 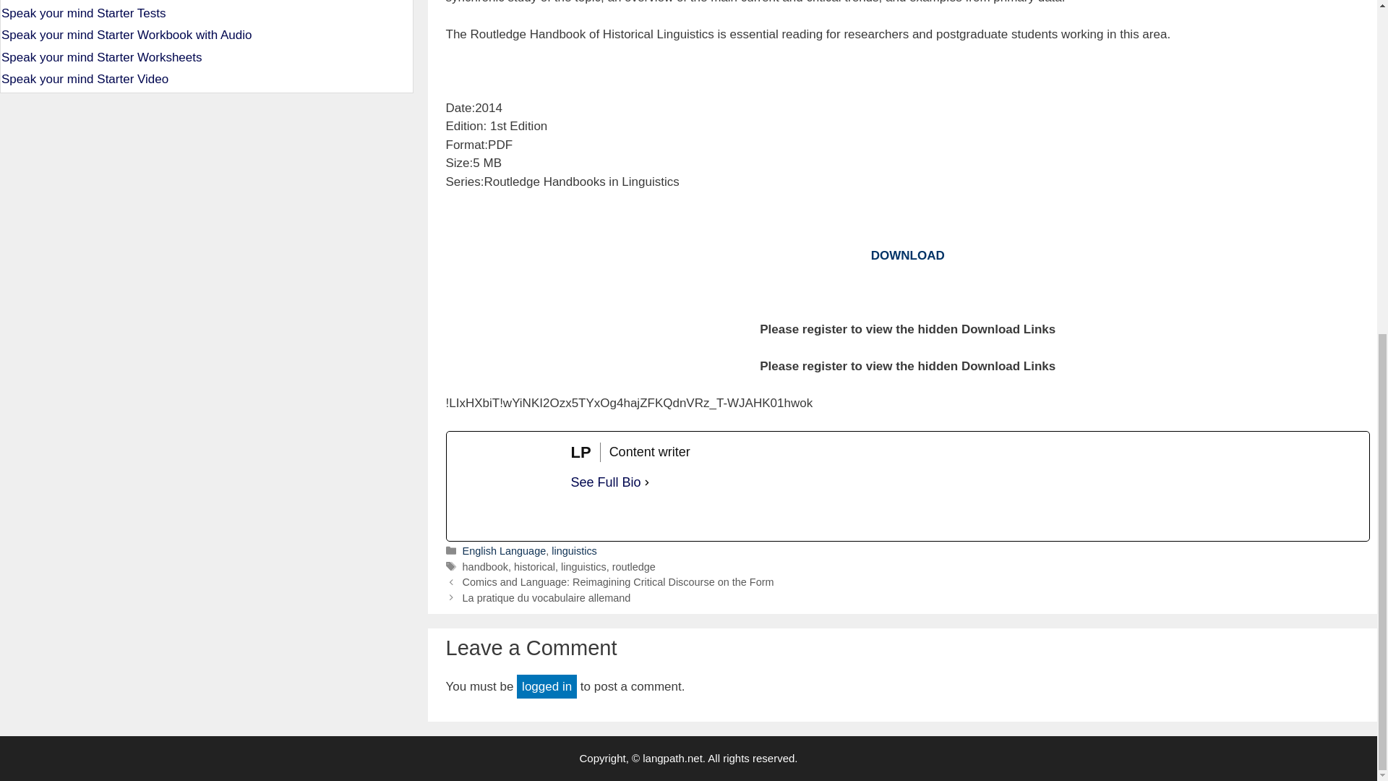 I want to click on Speak your mind Starter Workbook with Audio, so click(x=126, y=35).